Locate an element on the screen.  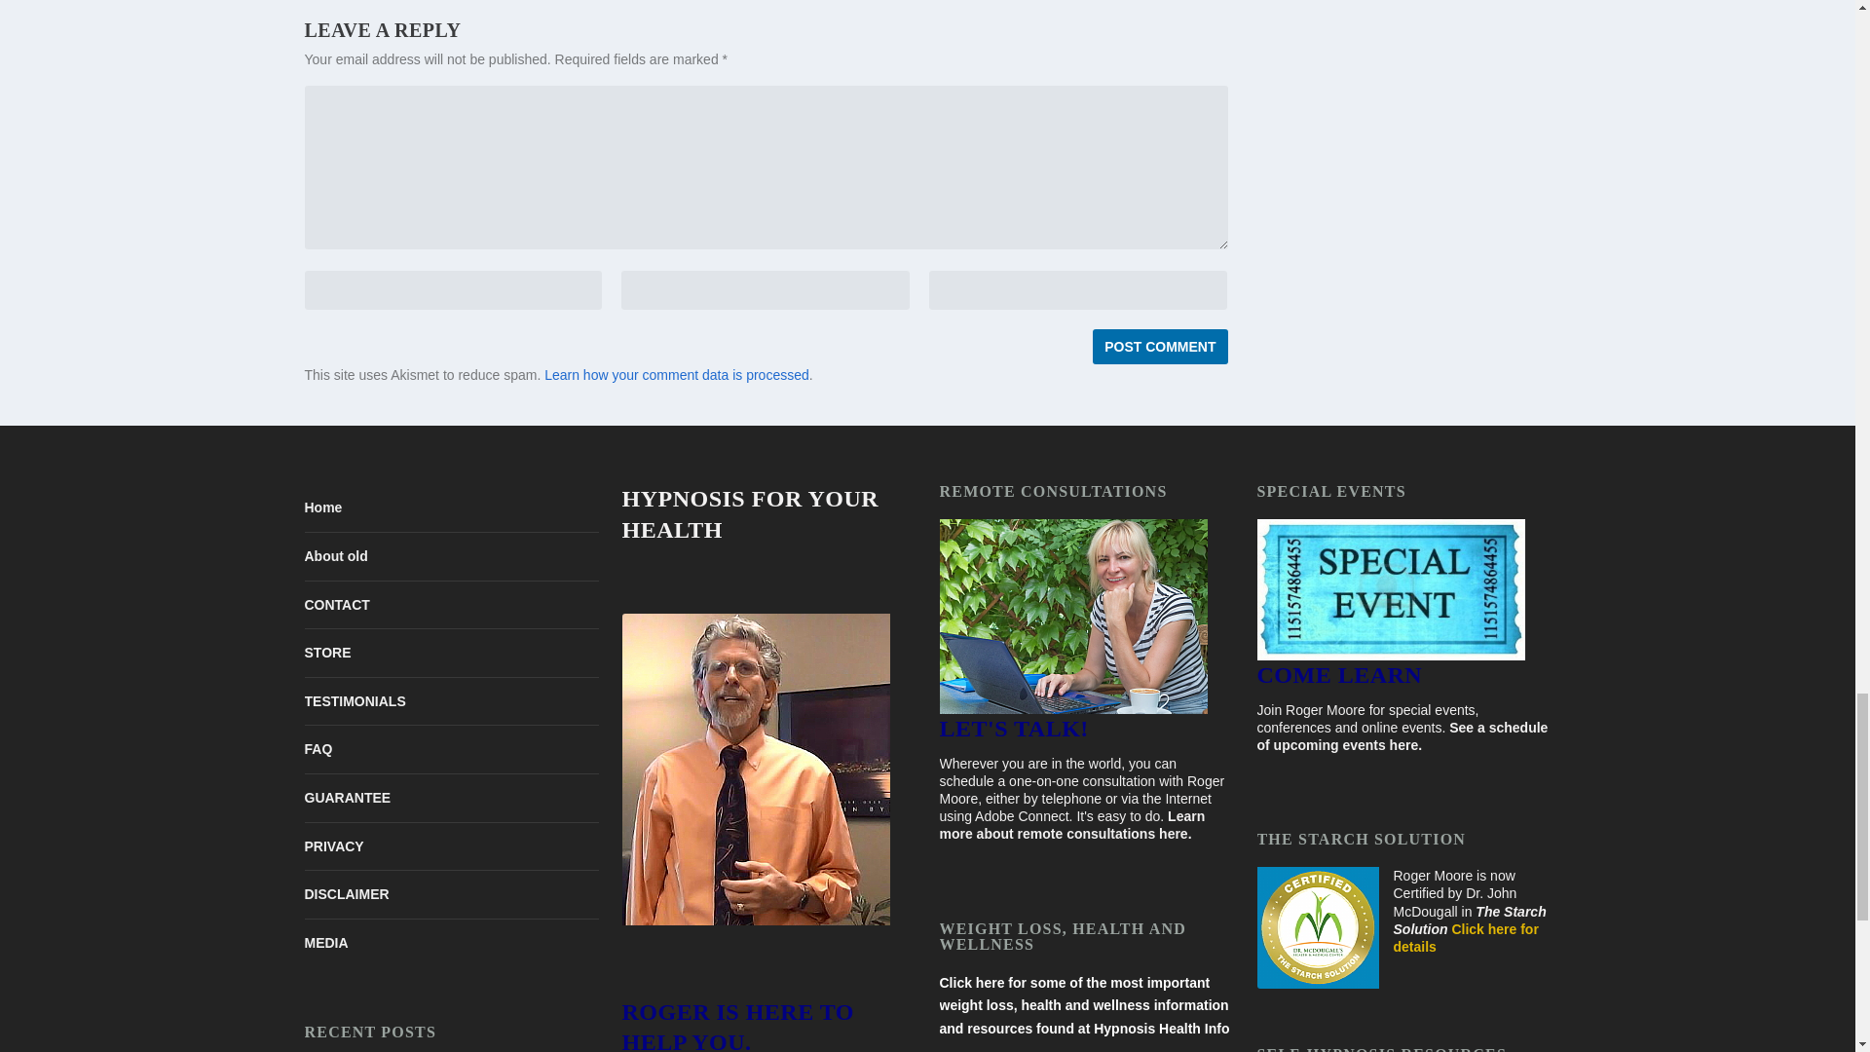
Post Comment is located at coordinates (1159, 347).